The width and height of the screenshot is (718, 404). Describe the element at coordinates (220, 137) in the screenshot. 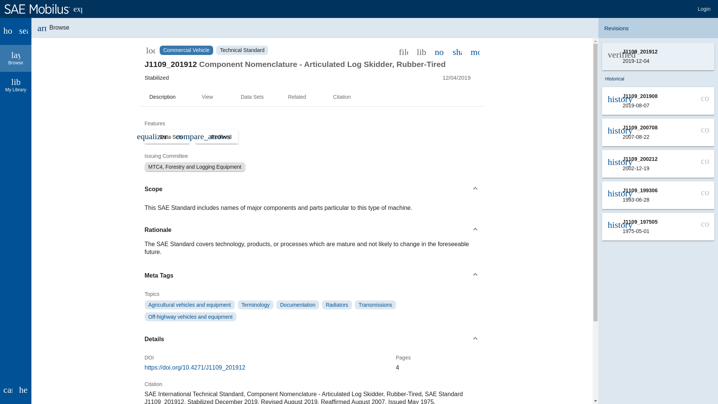

I see `Redlined` at that location.